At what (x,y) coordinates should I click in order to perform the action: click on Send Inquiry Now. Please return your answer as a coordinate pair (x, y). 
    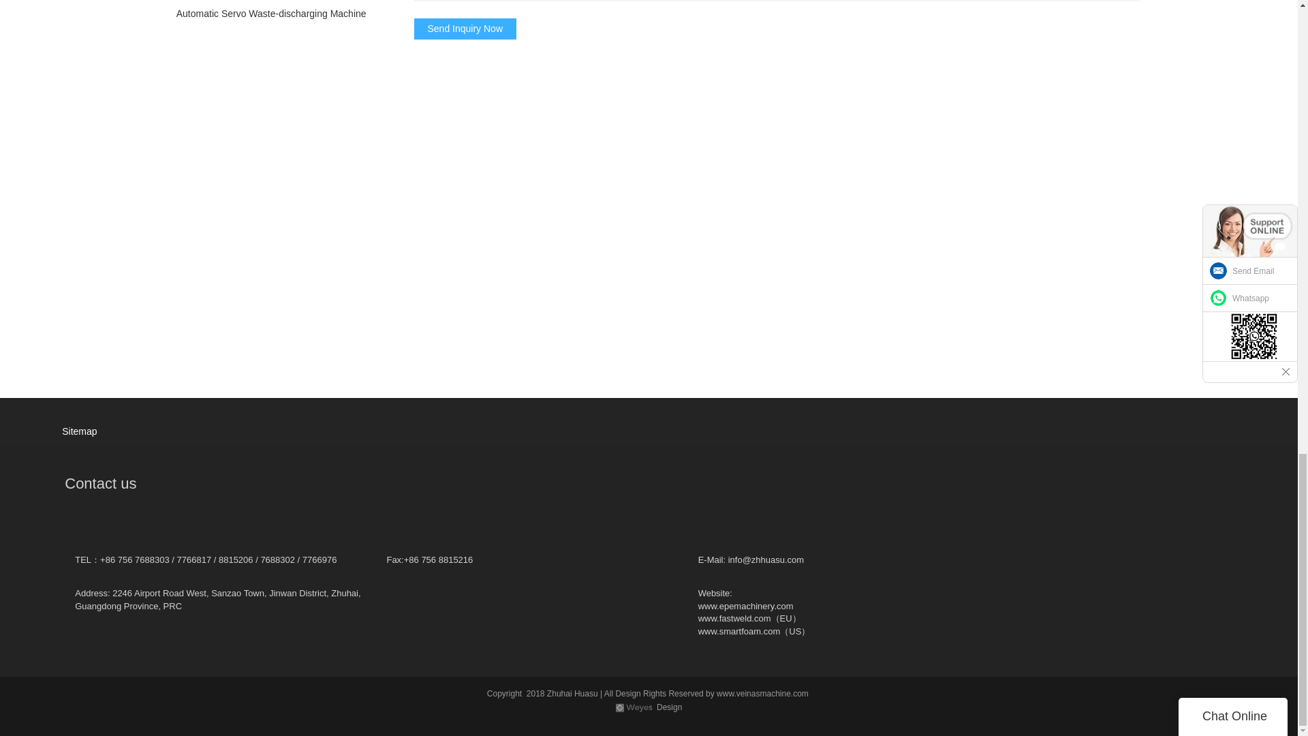
    Looking at the image, I should click on (465, 29).